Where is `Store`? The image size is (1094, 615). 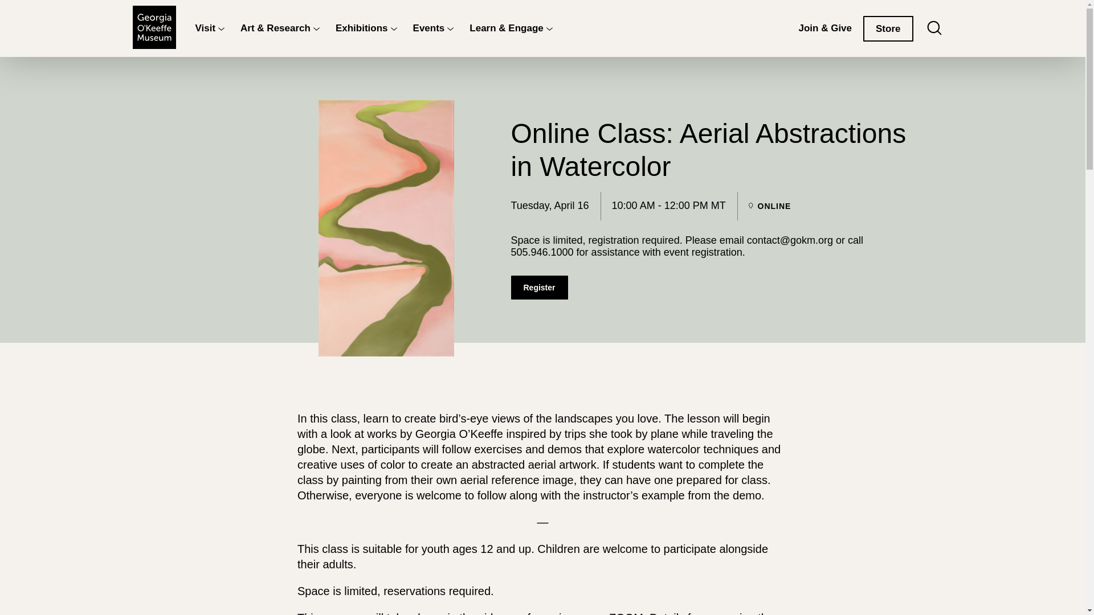 Store is located at coordinates (888, 28).